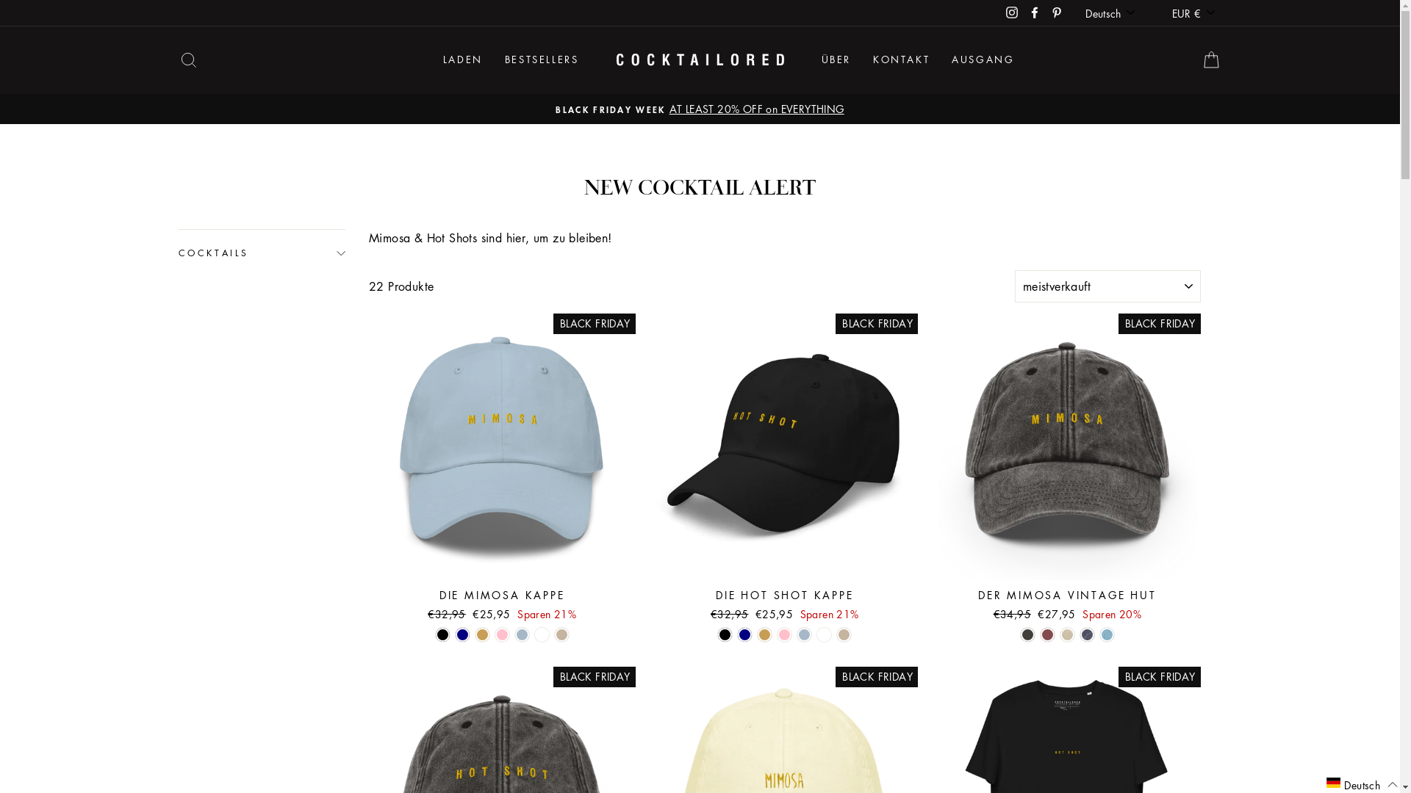 The image size is (1411, 793). I want to click on Pinterest, so click(1057, 12).